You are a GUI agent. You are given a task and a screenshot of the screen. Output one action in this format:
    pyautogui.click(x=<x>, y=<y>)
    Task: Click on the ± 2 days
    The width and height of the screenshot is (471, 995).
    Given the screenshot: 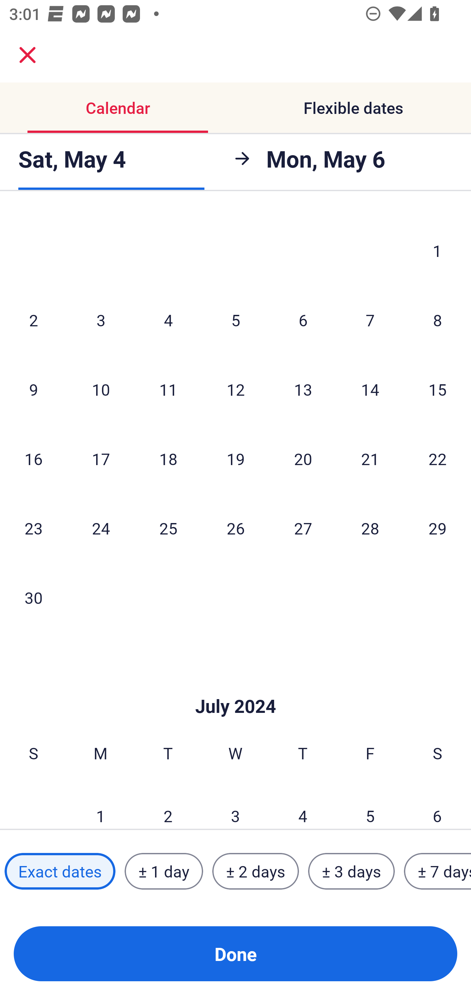 What is the action you would take?
    pyautogui.click(x=256, y=871)
    